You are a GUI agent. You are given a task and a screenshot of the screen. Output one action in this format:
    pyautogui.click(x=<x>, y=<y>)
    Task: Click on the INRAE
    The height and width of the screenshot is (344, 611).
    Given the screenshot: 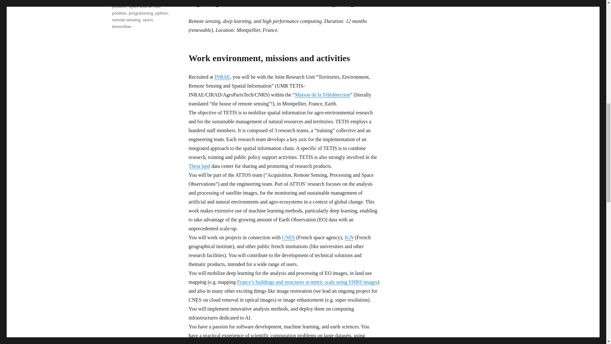 What is the action you would take?
    pyautogui.click(x=222, y=77)
    